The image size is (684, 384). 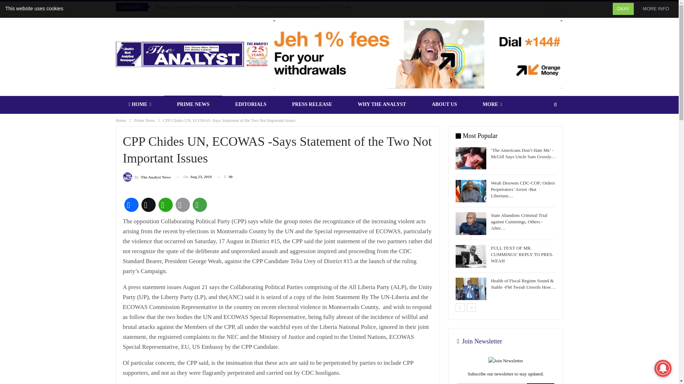 What do you see at coordinates (120, 120) in the screenshot?
I see `Home` at bounding box center [120, 120].